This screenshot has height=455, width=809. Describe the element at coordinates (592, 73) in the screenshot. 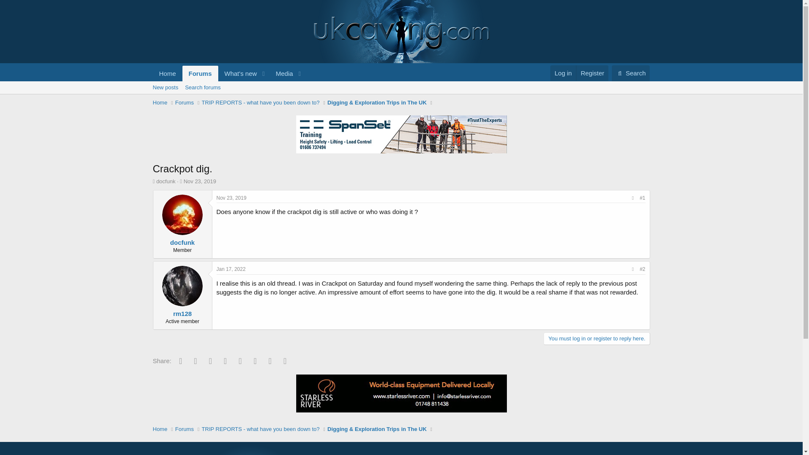

I see `Register` at that location.